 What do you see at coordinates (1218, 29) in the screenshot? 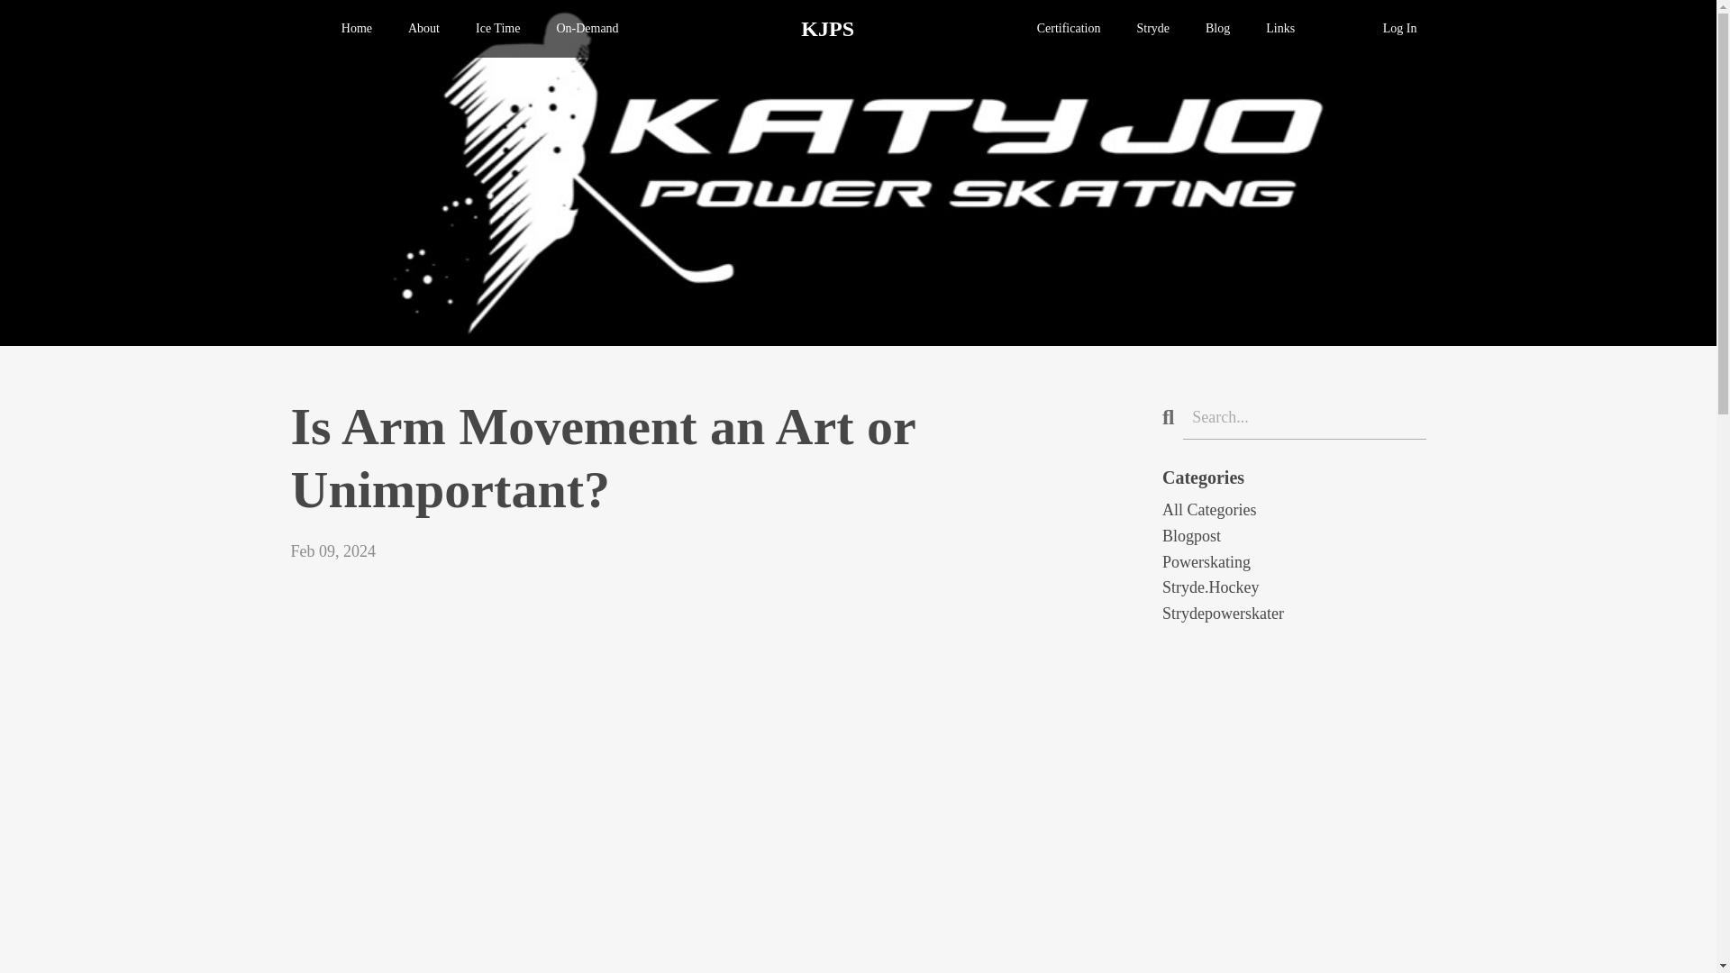
I see `Blog` at bounding box center [1218, 29].